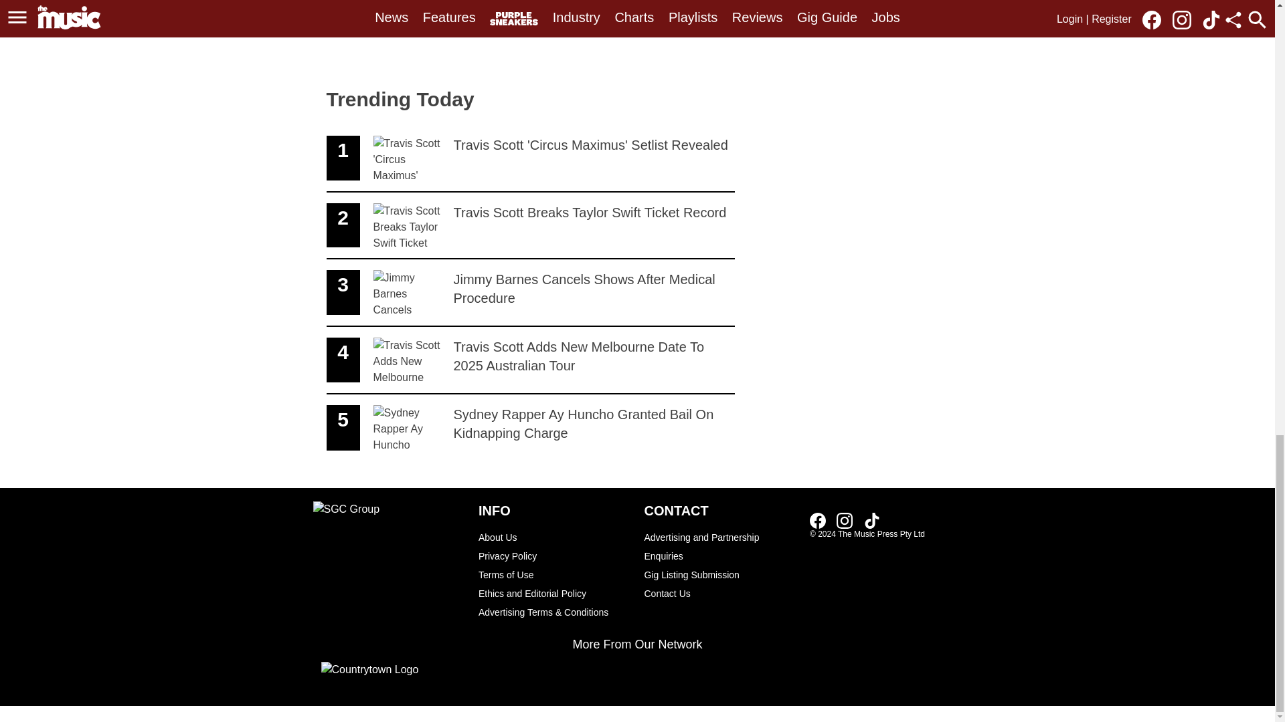  I want to click on Privacy Policy, so click(554, 556).